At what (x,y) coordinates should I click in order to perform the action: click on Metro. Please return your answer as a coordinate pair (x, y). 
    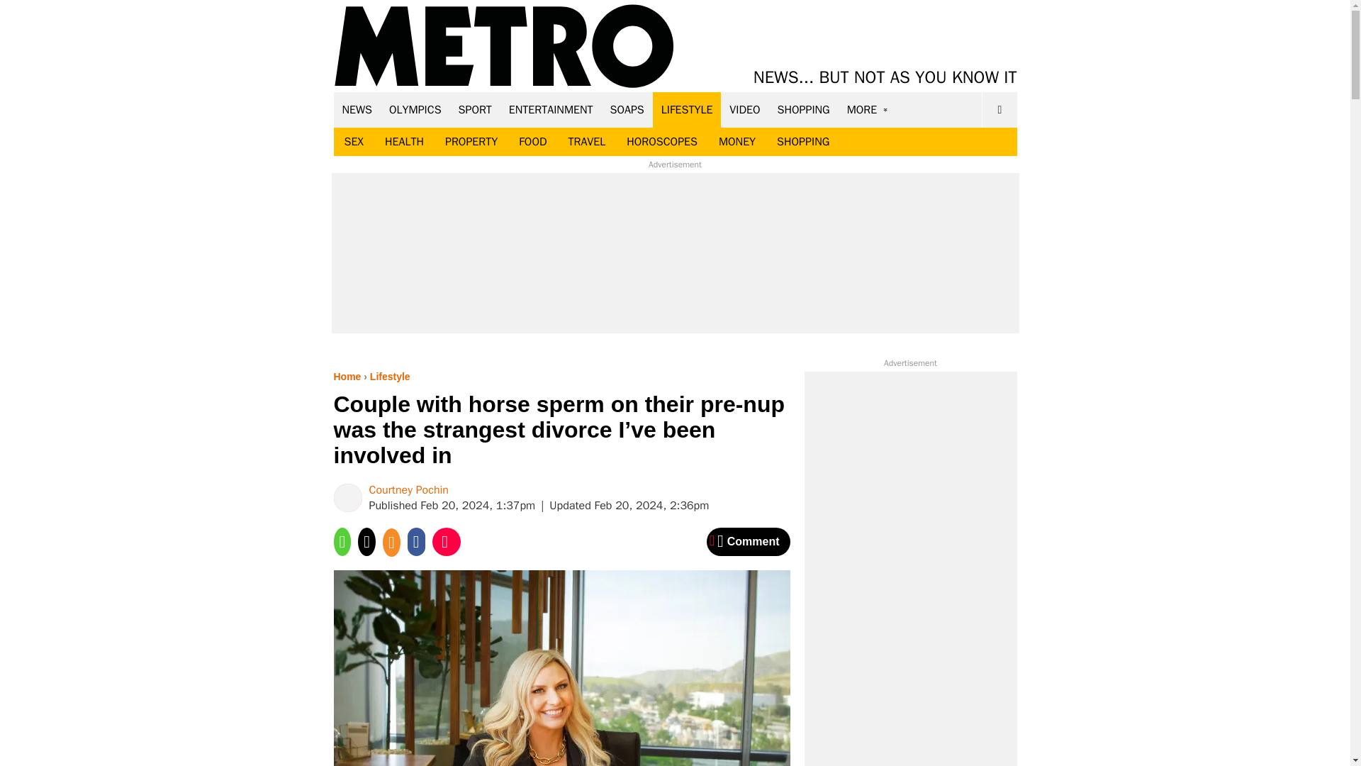
    Looking at the image, I should click on (504, 47).